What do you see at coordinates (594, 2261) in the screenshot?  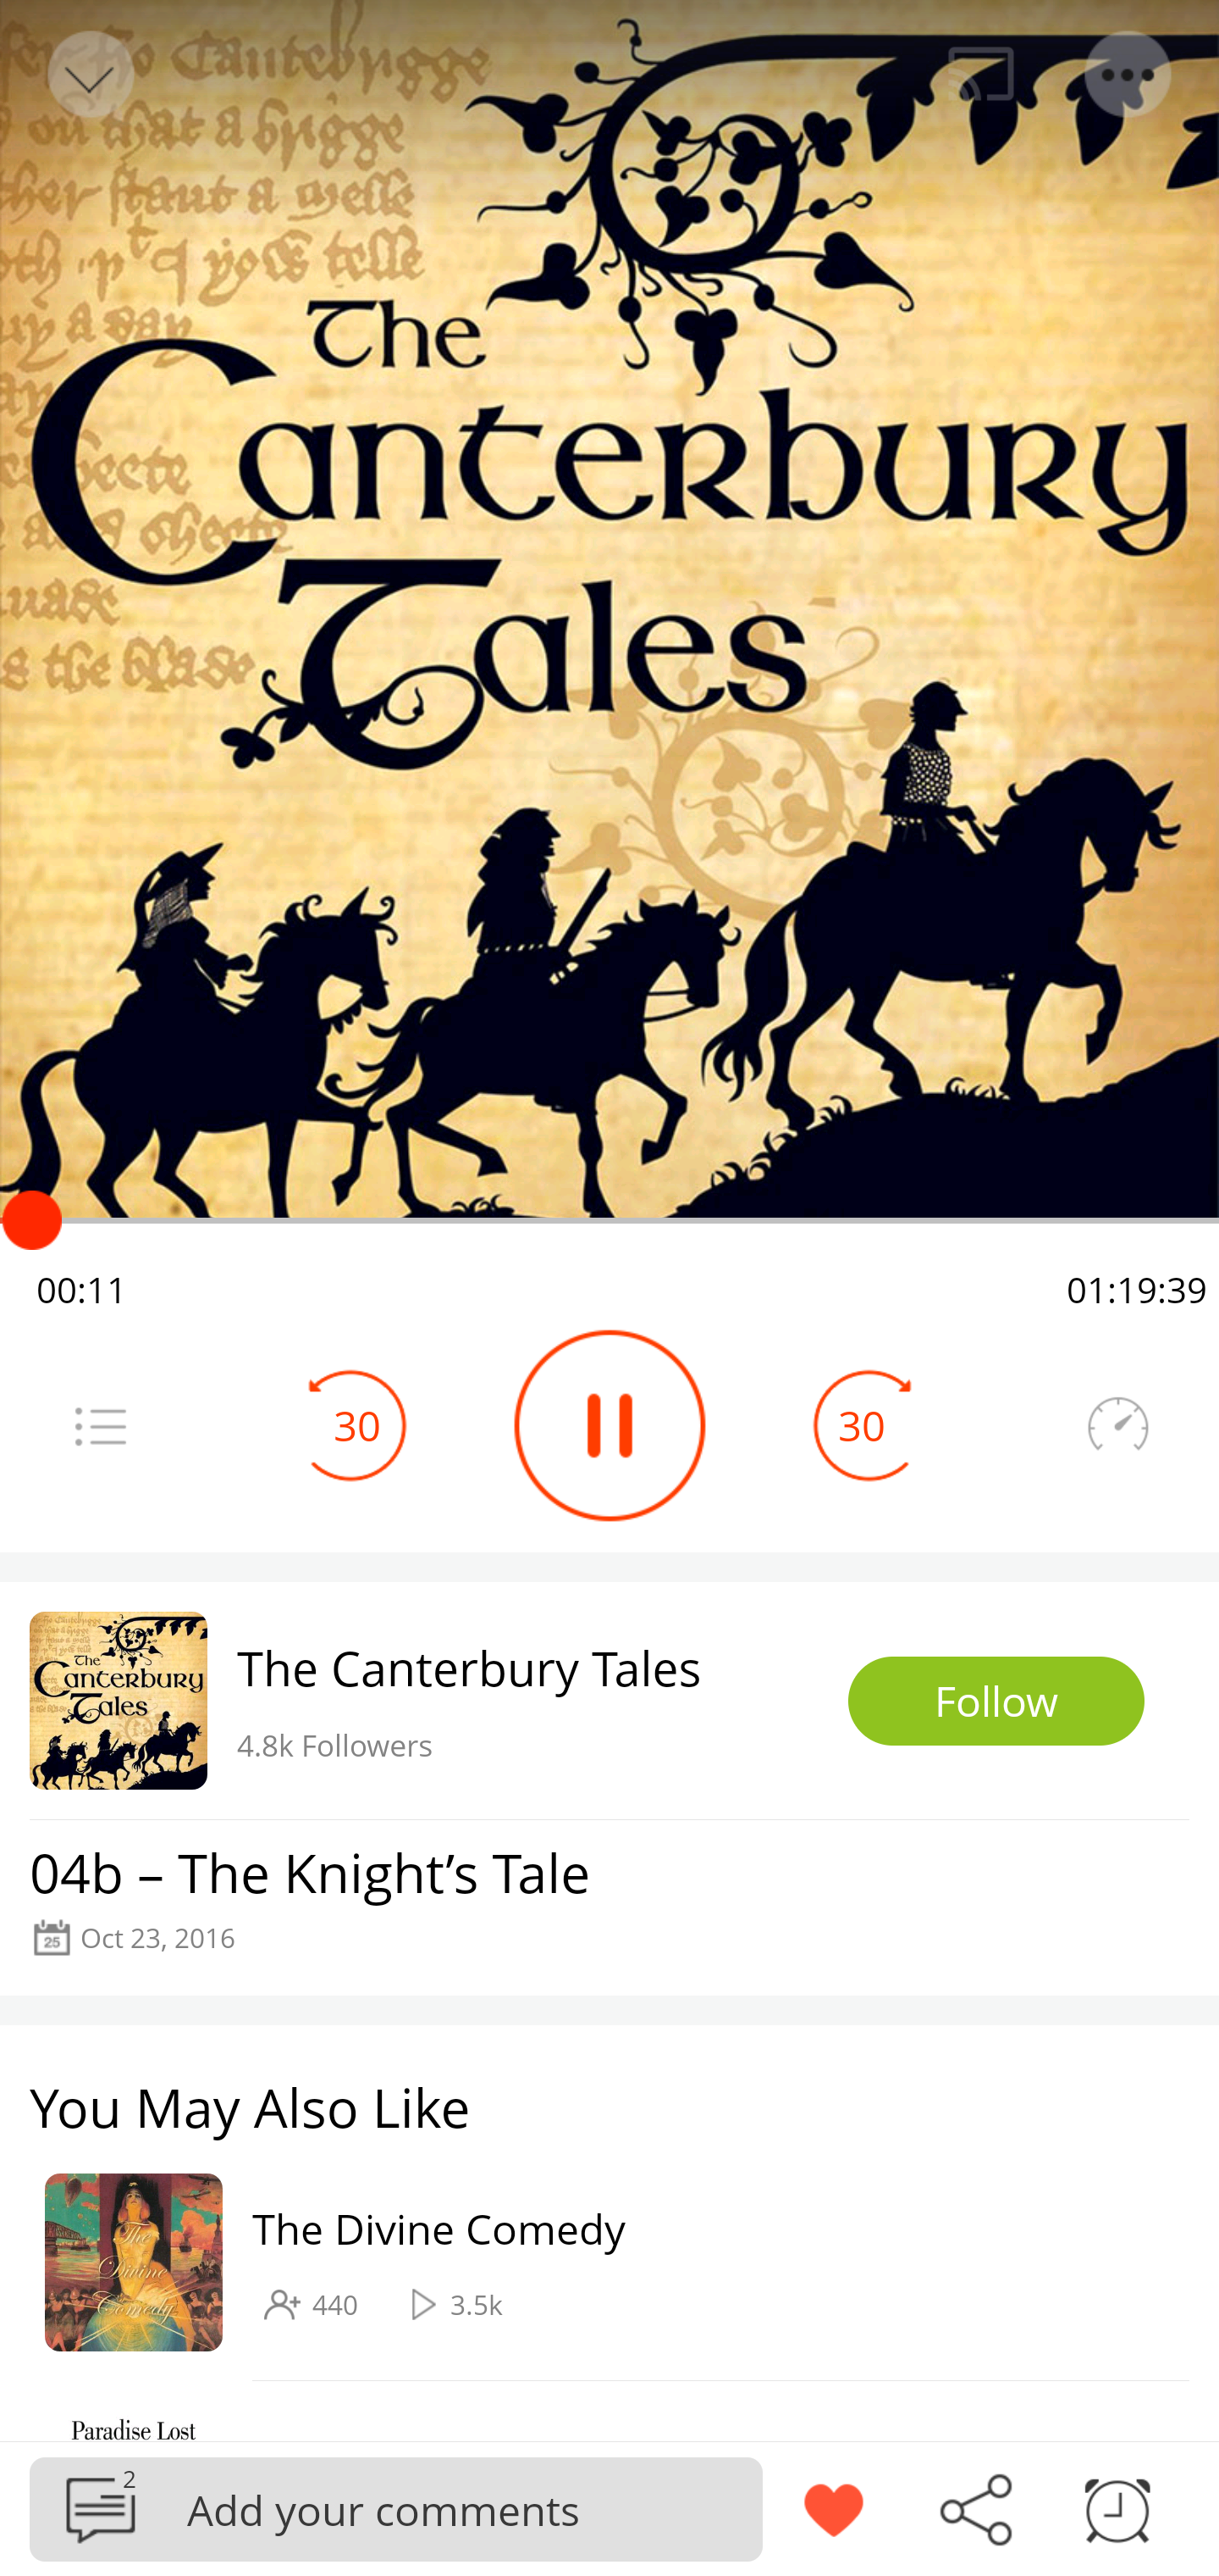 I see `The Divine Comedy 440 3.5k` at bounding box center [594, 2261].